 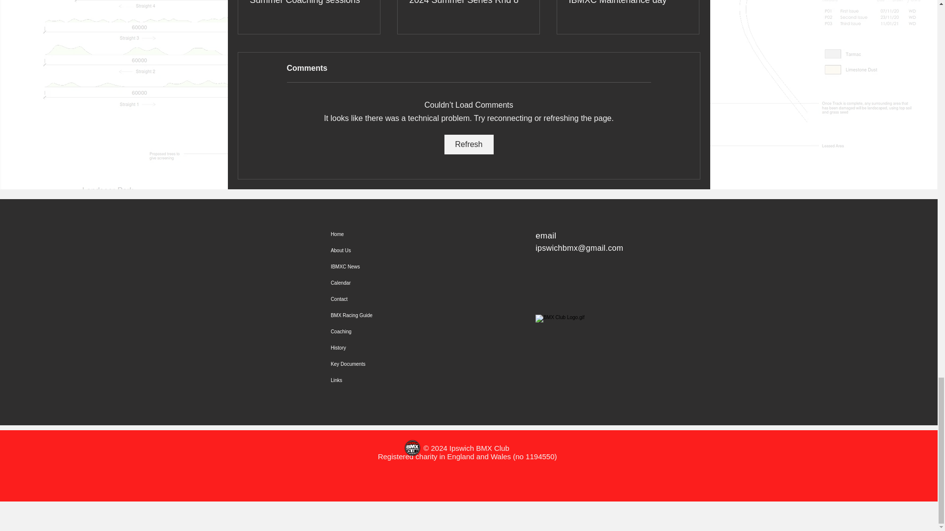 I want to click on IBMXC News, so click(x=373, y=266).